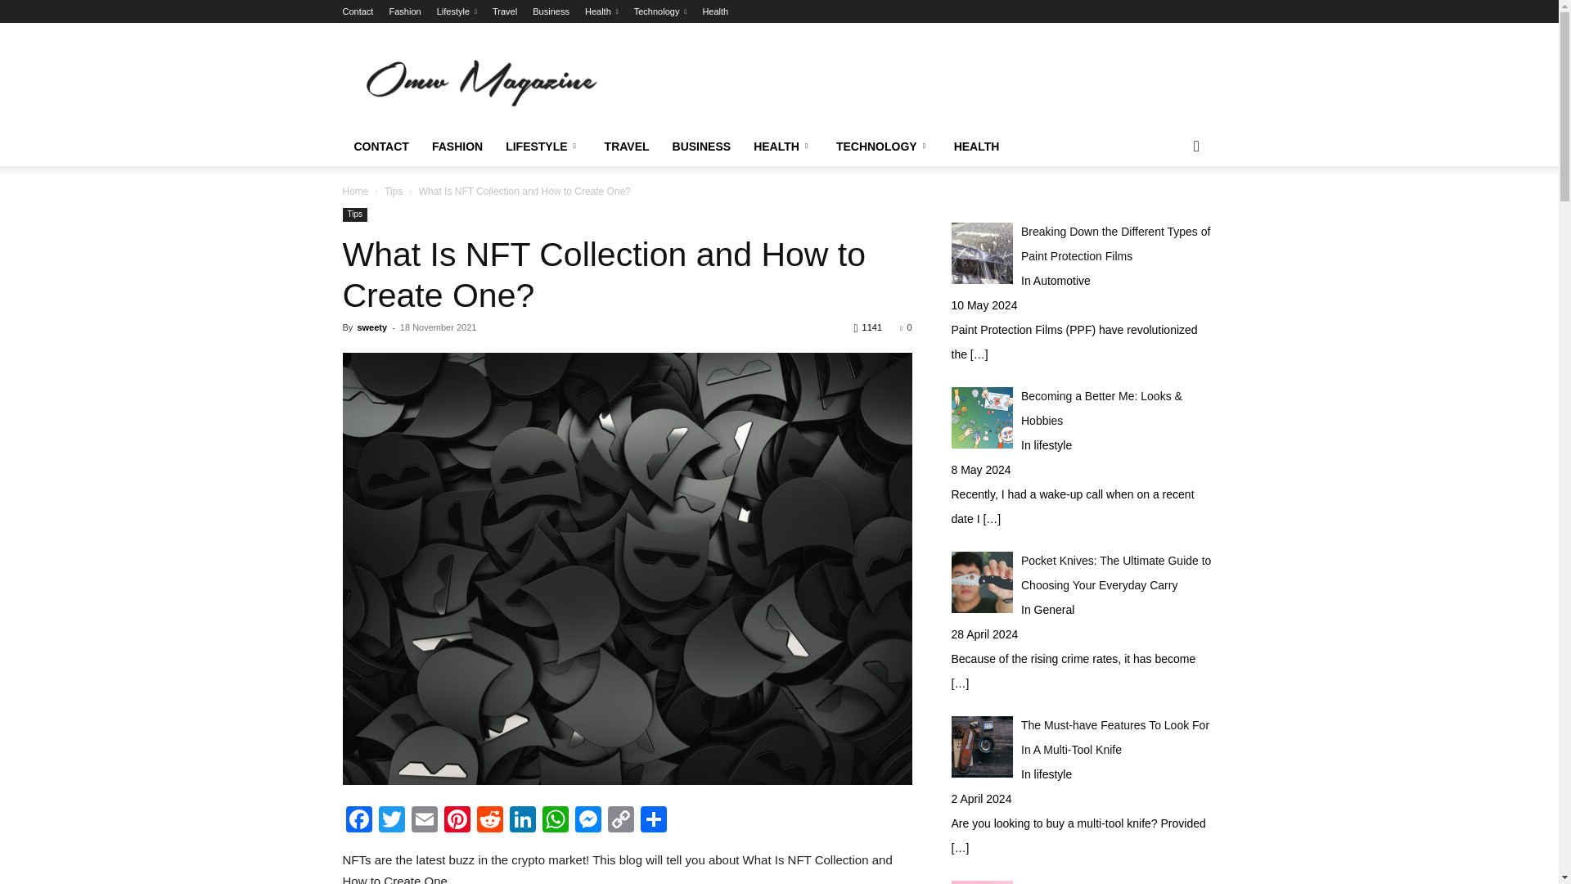 This screenshot has width=1571, height=884. I want to click on Messenger, so click(587, 820).